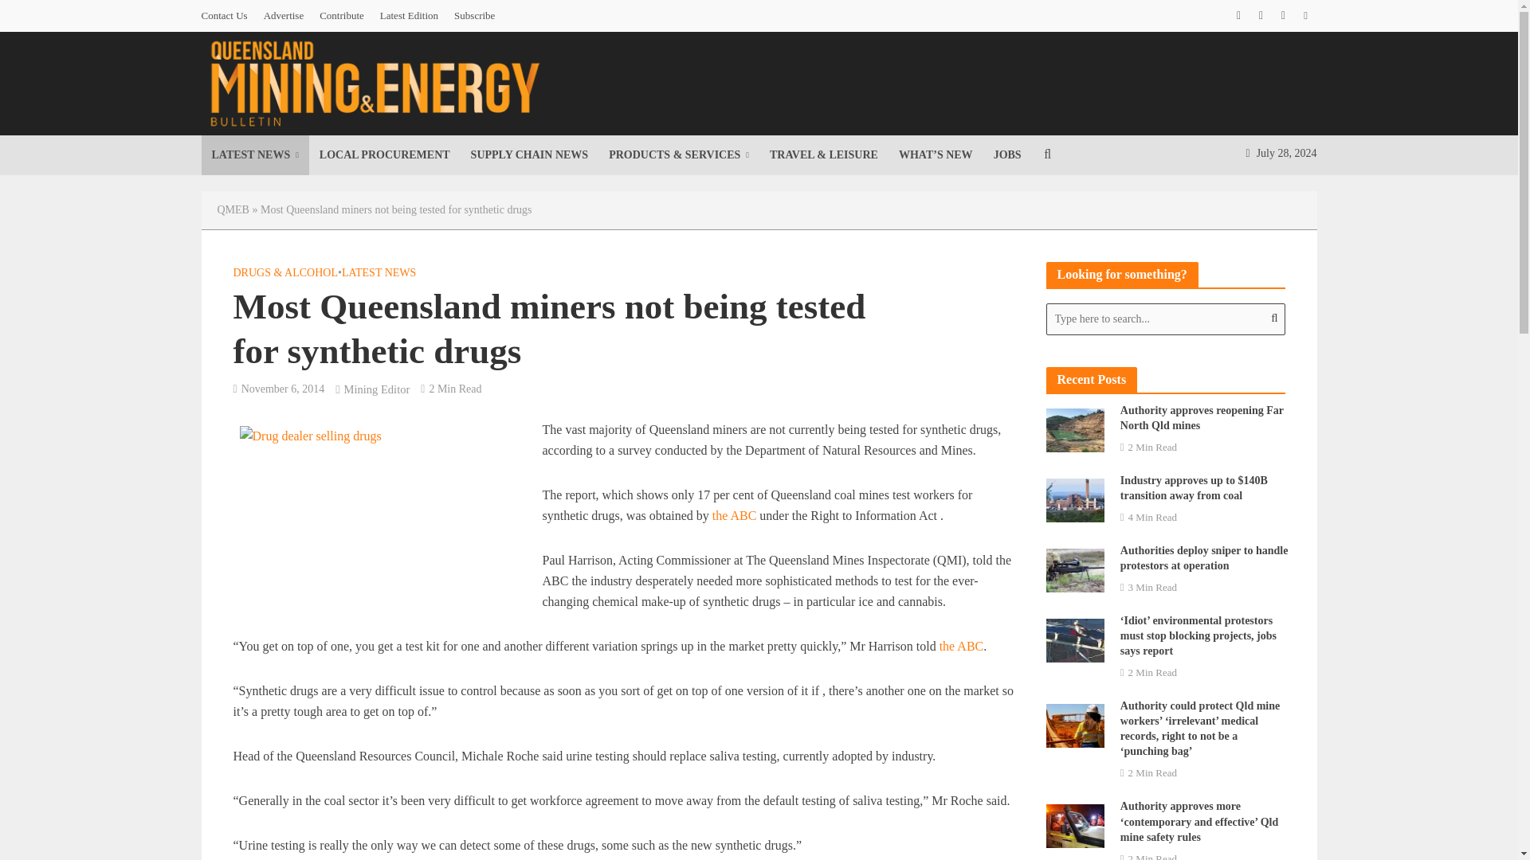 Image resolution: width=1530 pixels, height=860 pixels. I want to click on SUPPLY CHAIN NEWS, so click(529, 154).